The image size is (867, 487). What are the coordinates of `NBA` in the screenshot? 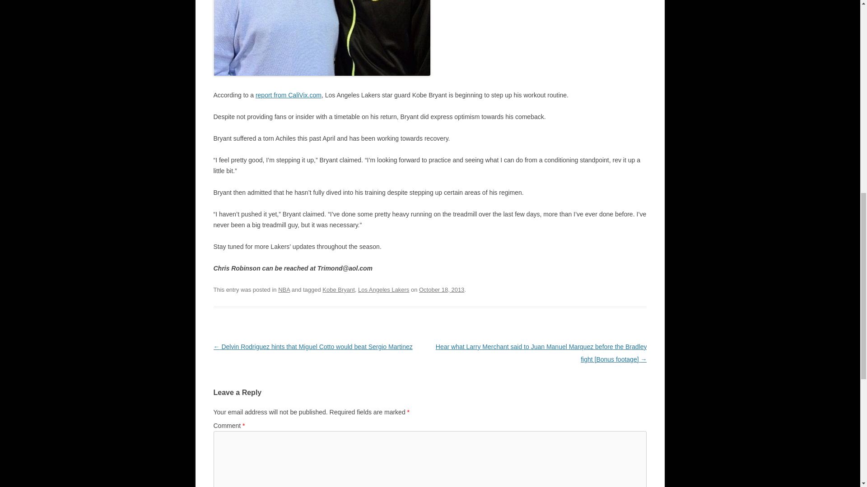 It's located at (284, 289).